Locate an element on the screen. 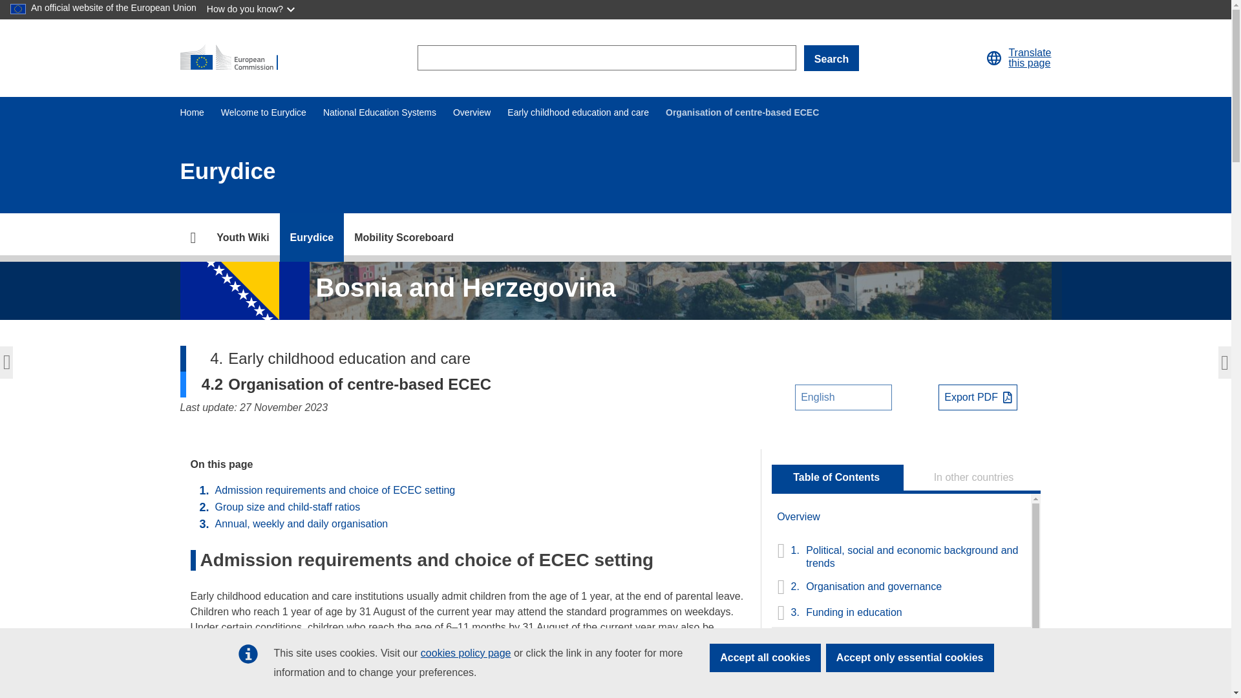  European Commission is located at coordinates (234, 58).